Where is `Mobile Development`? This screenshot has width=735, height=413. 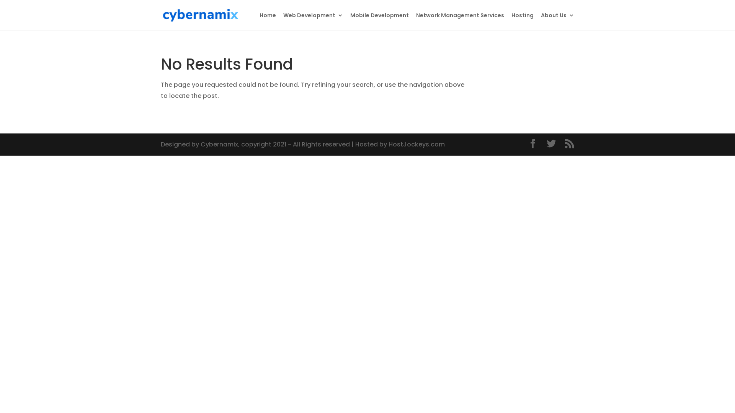
Mobile Development is located at coordinates (380, 21).